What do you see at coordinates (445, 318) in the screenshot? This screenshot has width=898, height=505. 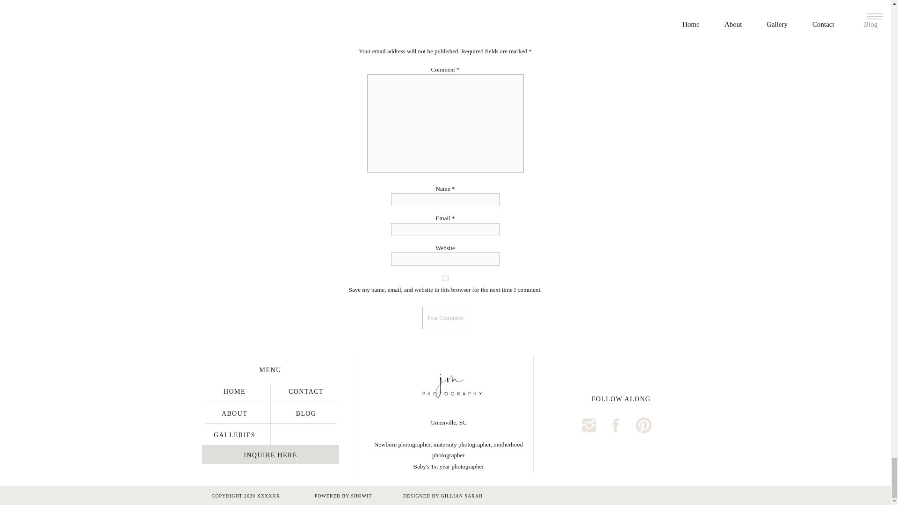 I see `Post Comment` at bounding box center [445, 318].